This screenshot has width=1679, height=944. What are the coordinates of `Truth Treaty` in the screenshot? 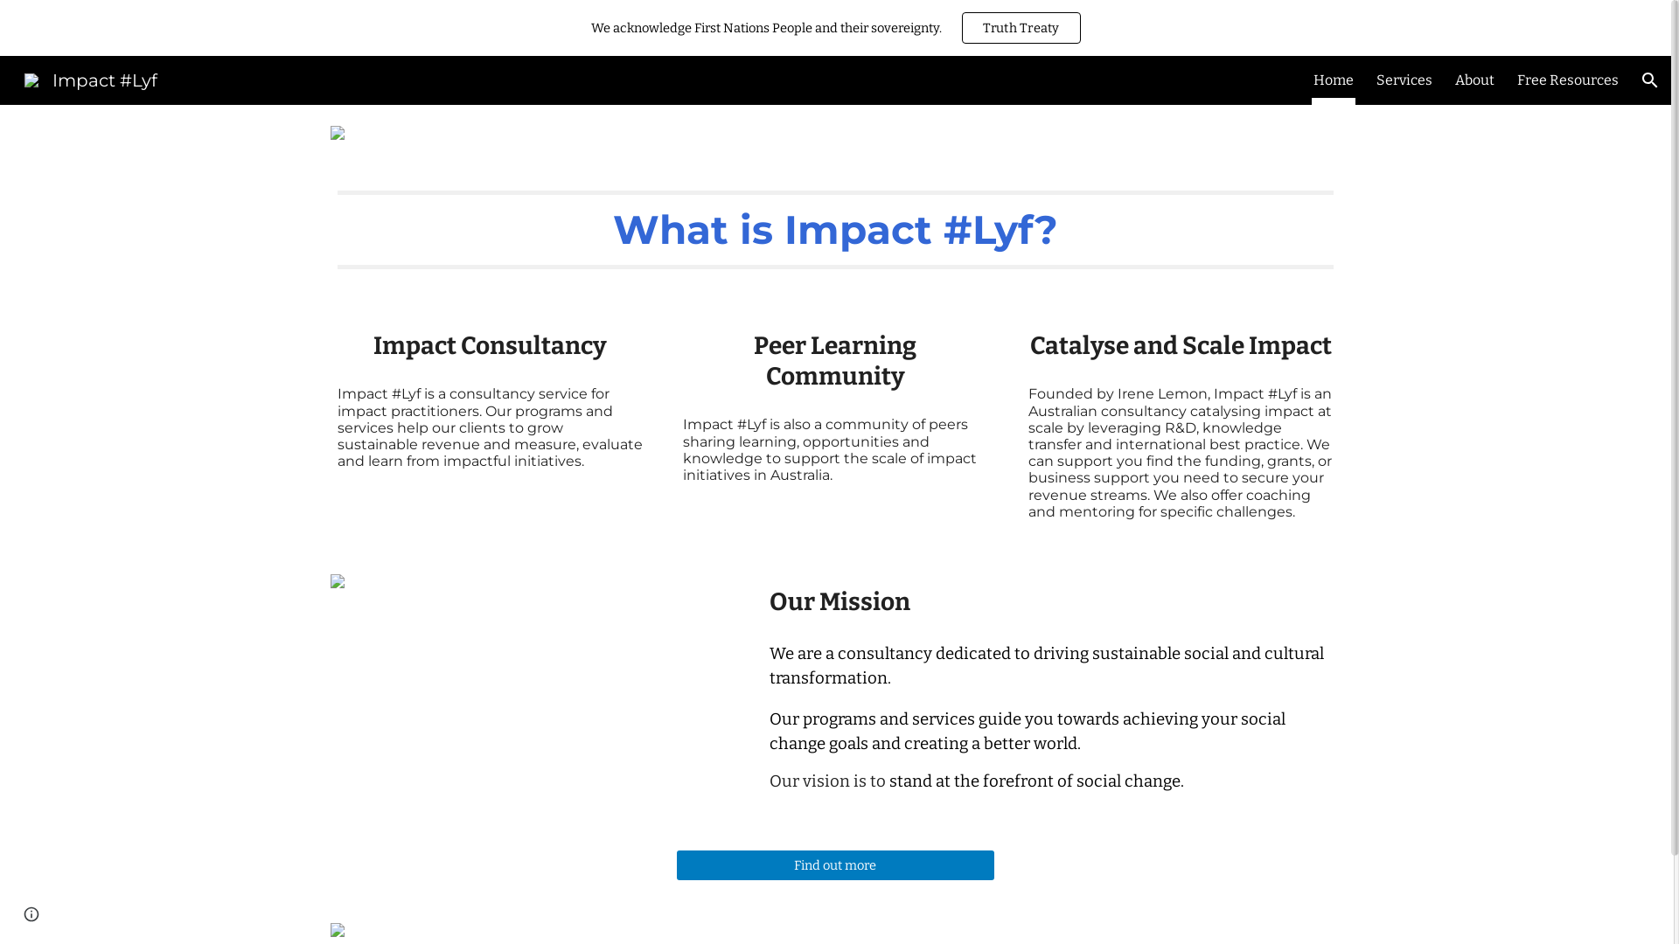 It's located at (1021, 28).